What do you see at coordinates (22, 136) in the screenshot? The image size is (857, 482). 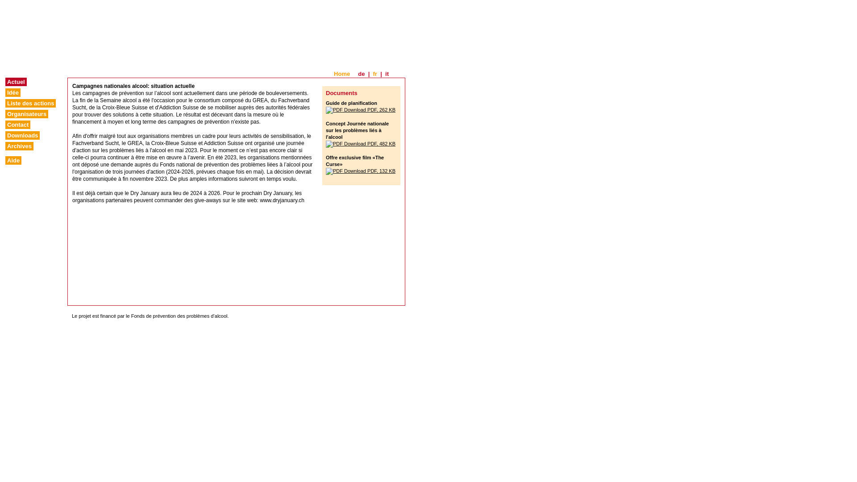 I see `Downloads` at bounding box center [22, 136].